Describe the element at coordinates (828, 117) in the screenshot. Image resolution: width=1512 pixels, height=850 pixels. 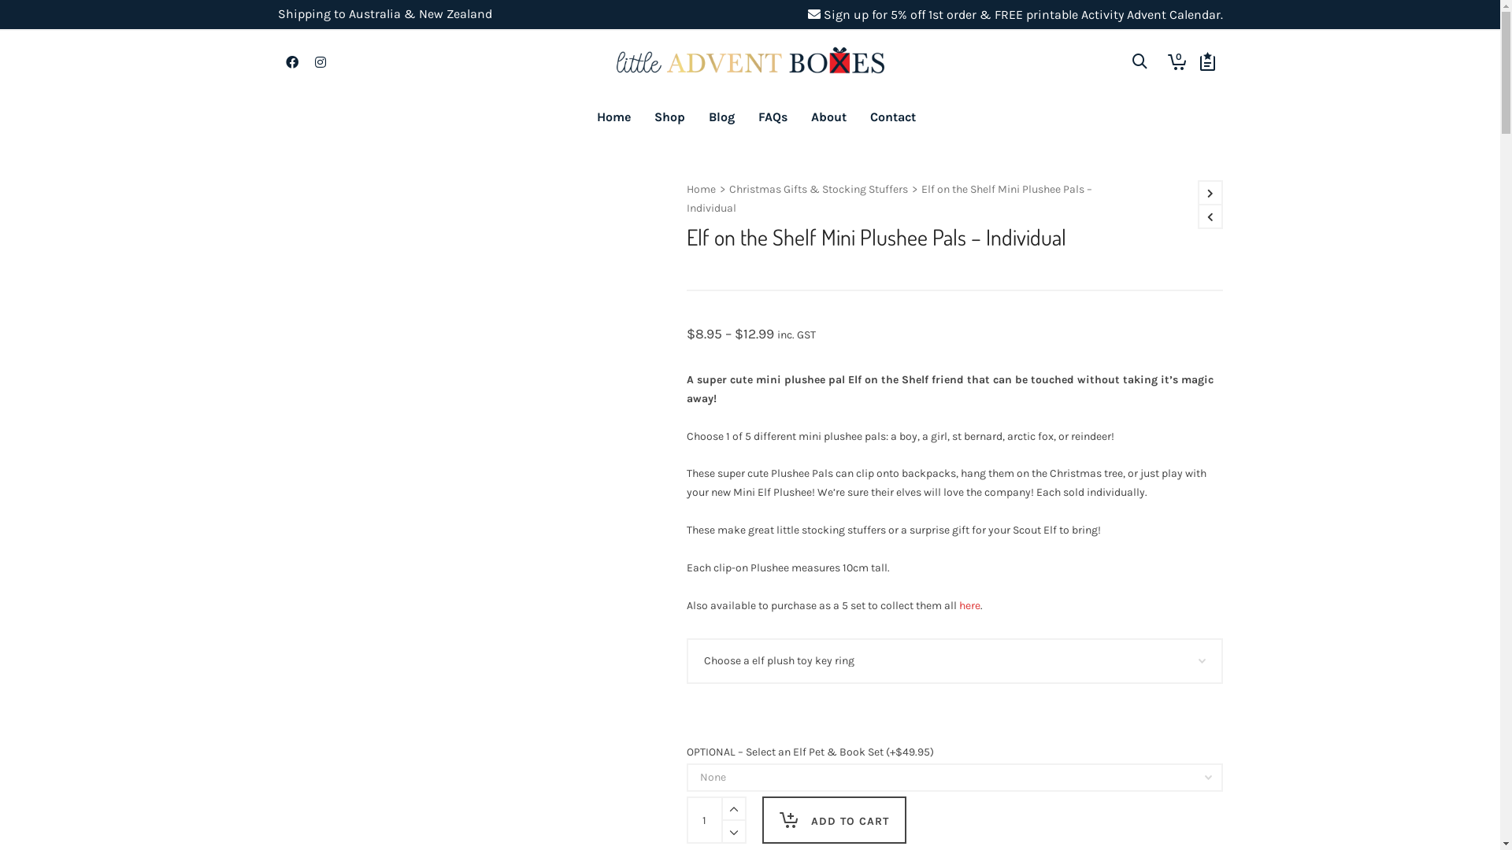
I see `About` at that location.